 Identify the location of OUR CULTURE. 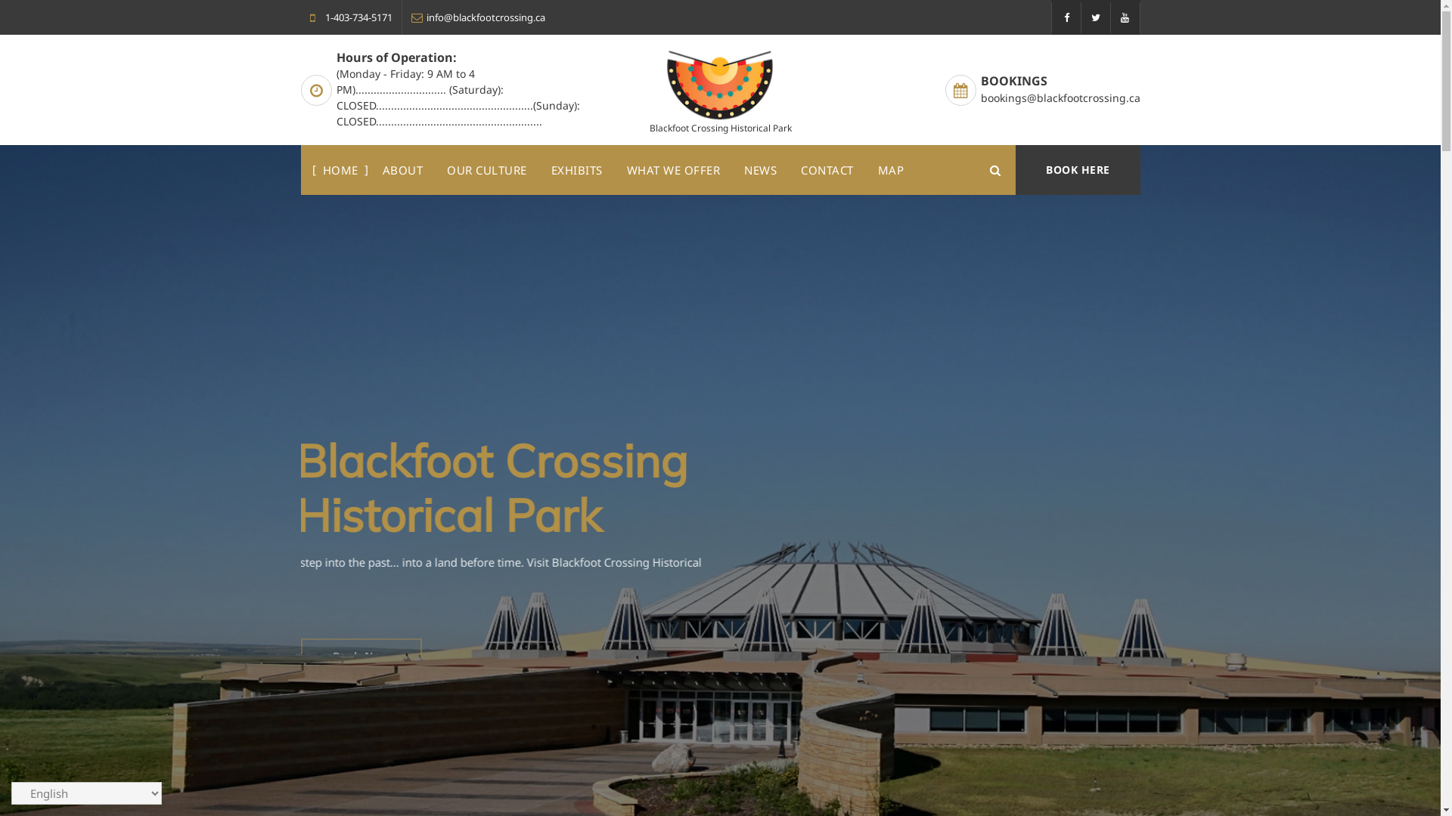
(487, 170).